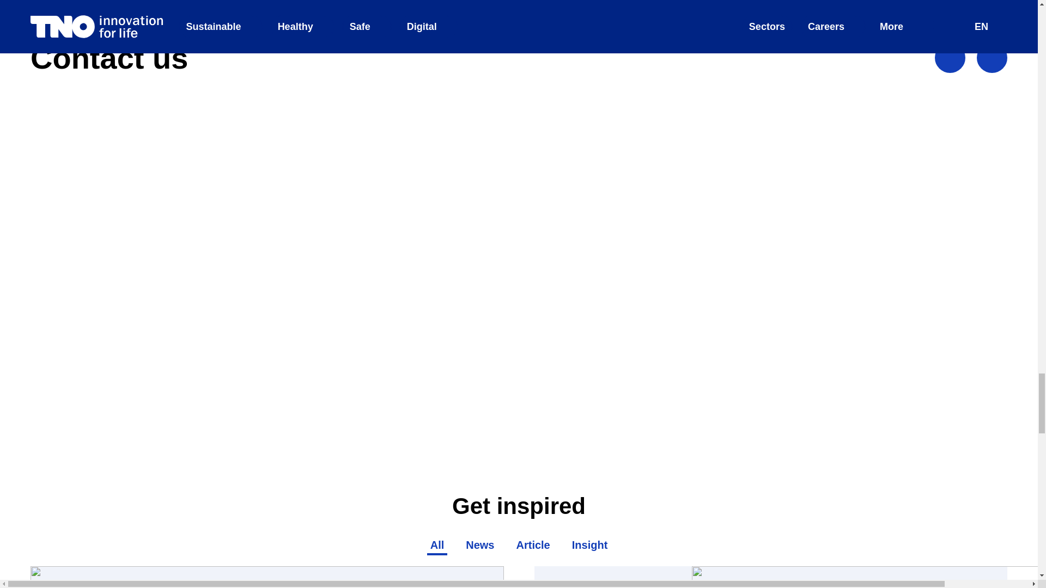 This screenshot has height=588, width=1046. What do you see at coordinates (589, 546) in the screenshot?
I see `Insight` at bounding box center [589, 546].